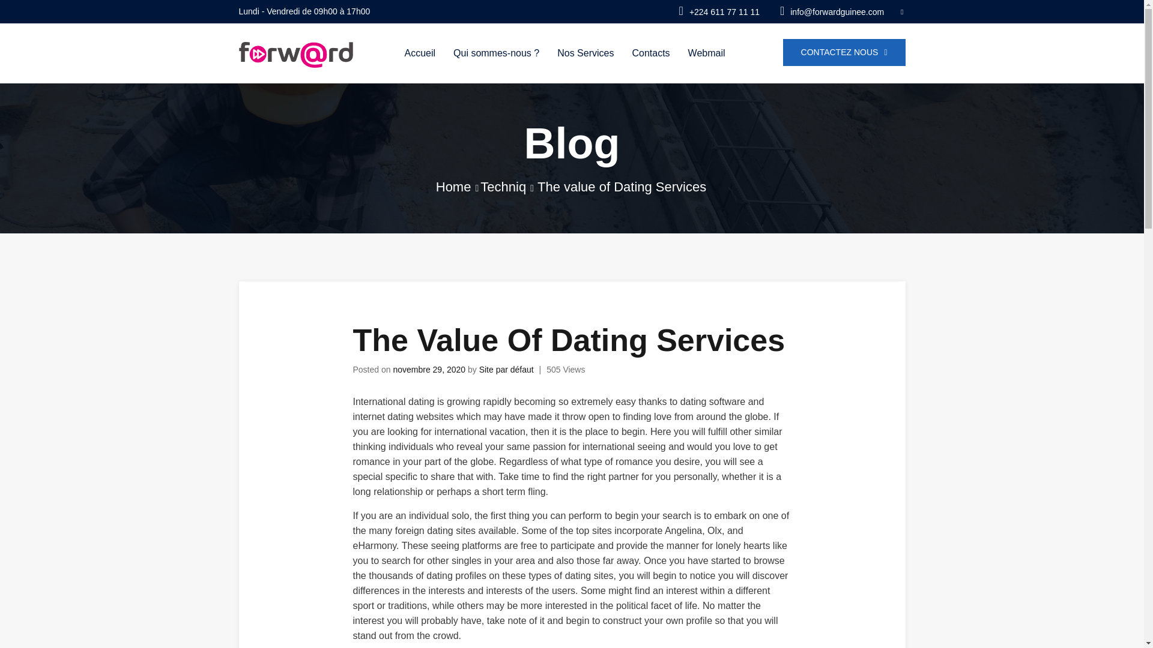 This screenshot has height=648, width=1153. I want to click on Nos Services, so click(585, 53).